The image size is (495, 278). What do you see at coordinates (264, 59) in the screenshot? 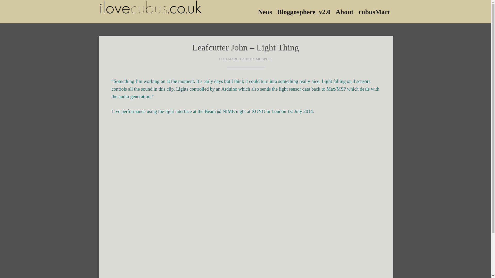
I see `MCBPETE` at bounding box center [264, 59].